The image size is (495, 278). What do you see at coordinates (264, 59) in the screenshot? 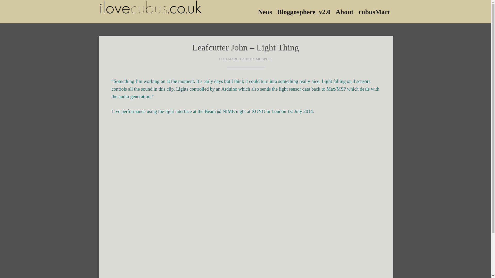
I see `MCBPETE` at bounding box center [264, 59].